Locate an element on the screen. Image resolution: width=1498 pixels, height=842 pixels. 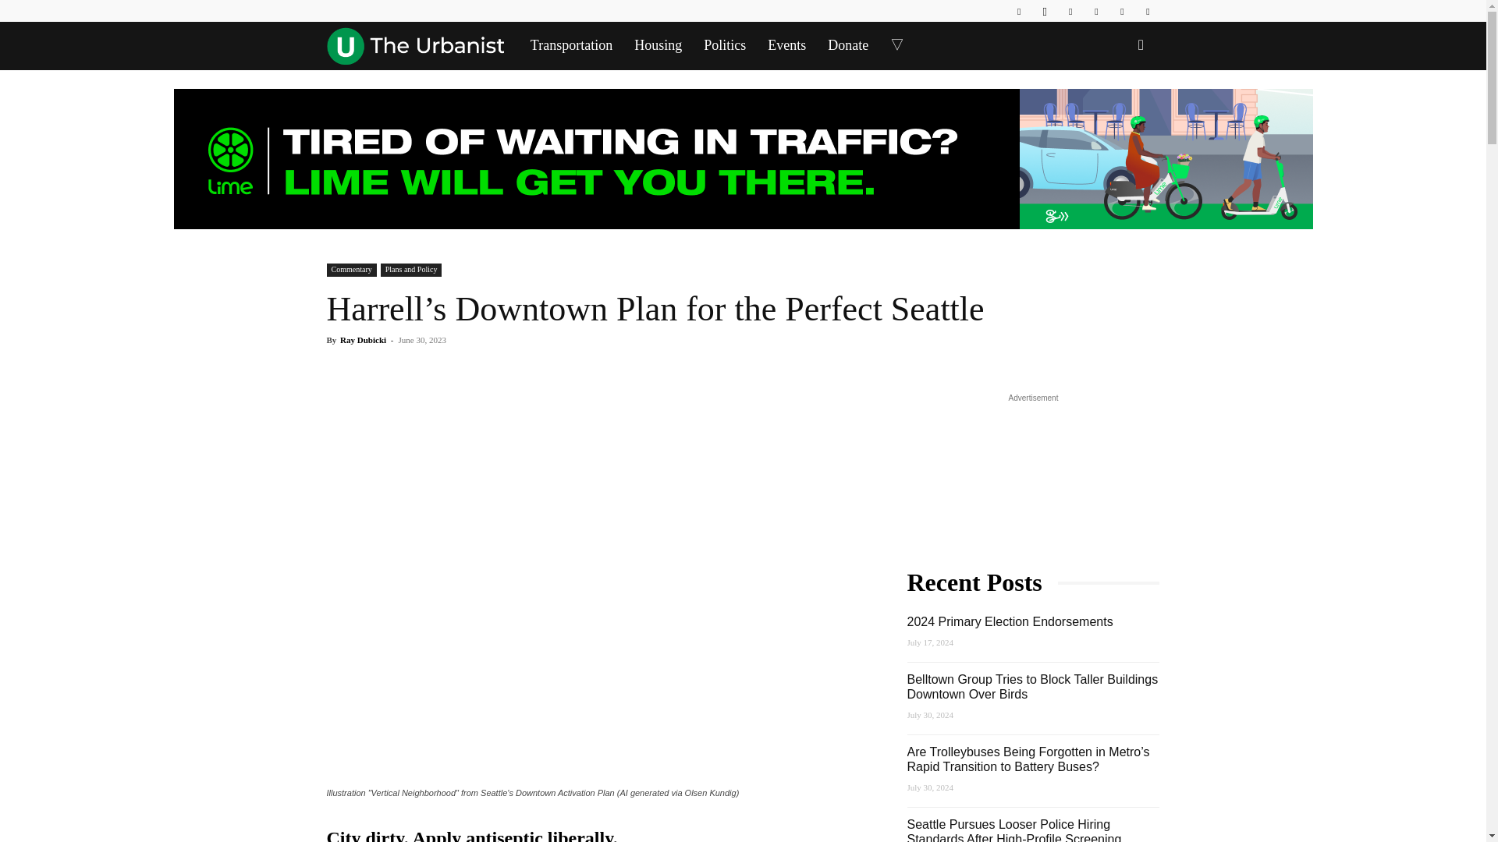
Instagram is located at coordinates (1044, 11).